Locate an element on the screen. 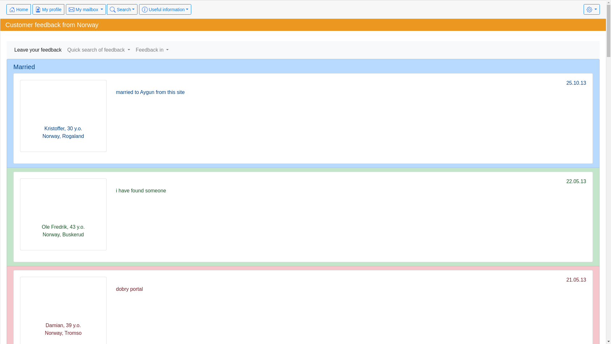 Image resolution: width=611 pixels, height=344 pixels. My profile is located at coordinates (48, 10).